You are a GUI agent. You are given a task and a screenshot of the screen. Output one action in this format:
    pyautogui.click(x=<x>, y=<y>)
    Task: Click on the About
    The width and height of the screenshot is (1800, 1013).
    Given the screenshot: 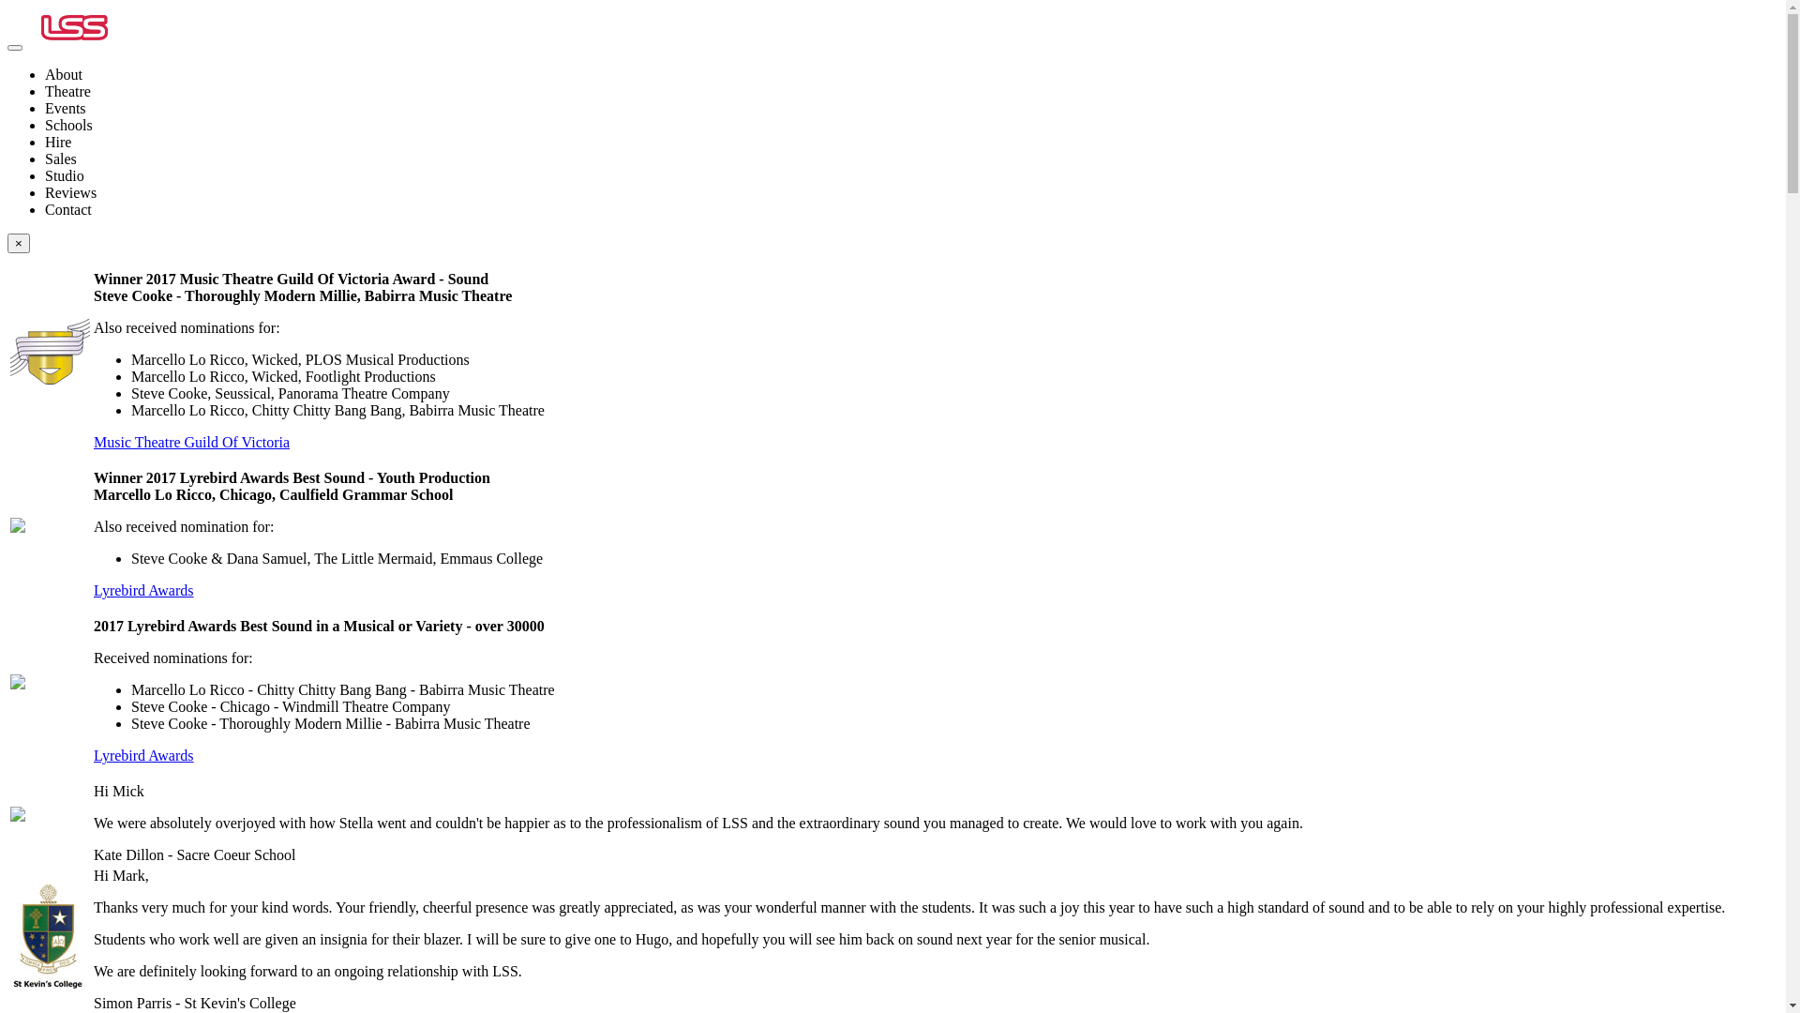 What is the action you would take?
    pyautogui.click(x=64, y=75)
    